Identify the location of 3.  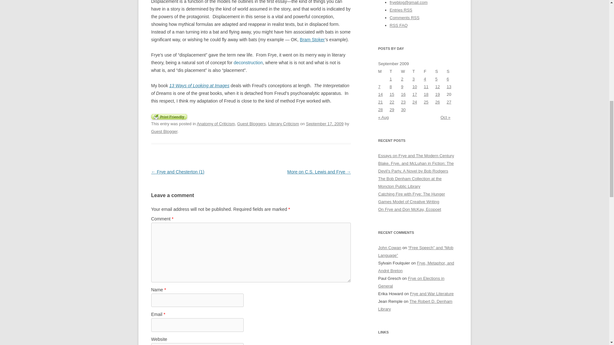
(414, 79).